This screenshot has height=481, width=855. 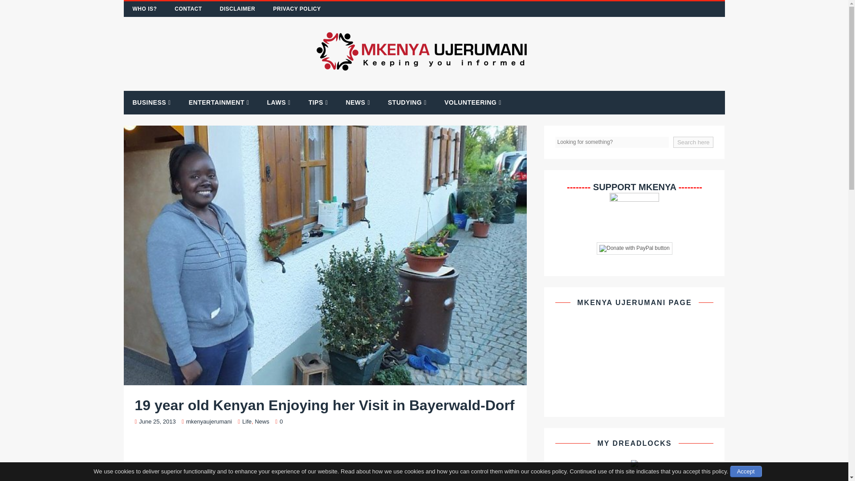 What do you see at coordinates (188, 9) in the screenshot?
I see `CONTACT` at bounding box center [188, 9].